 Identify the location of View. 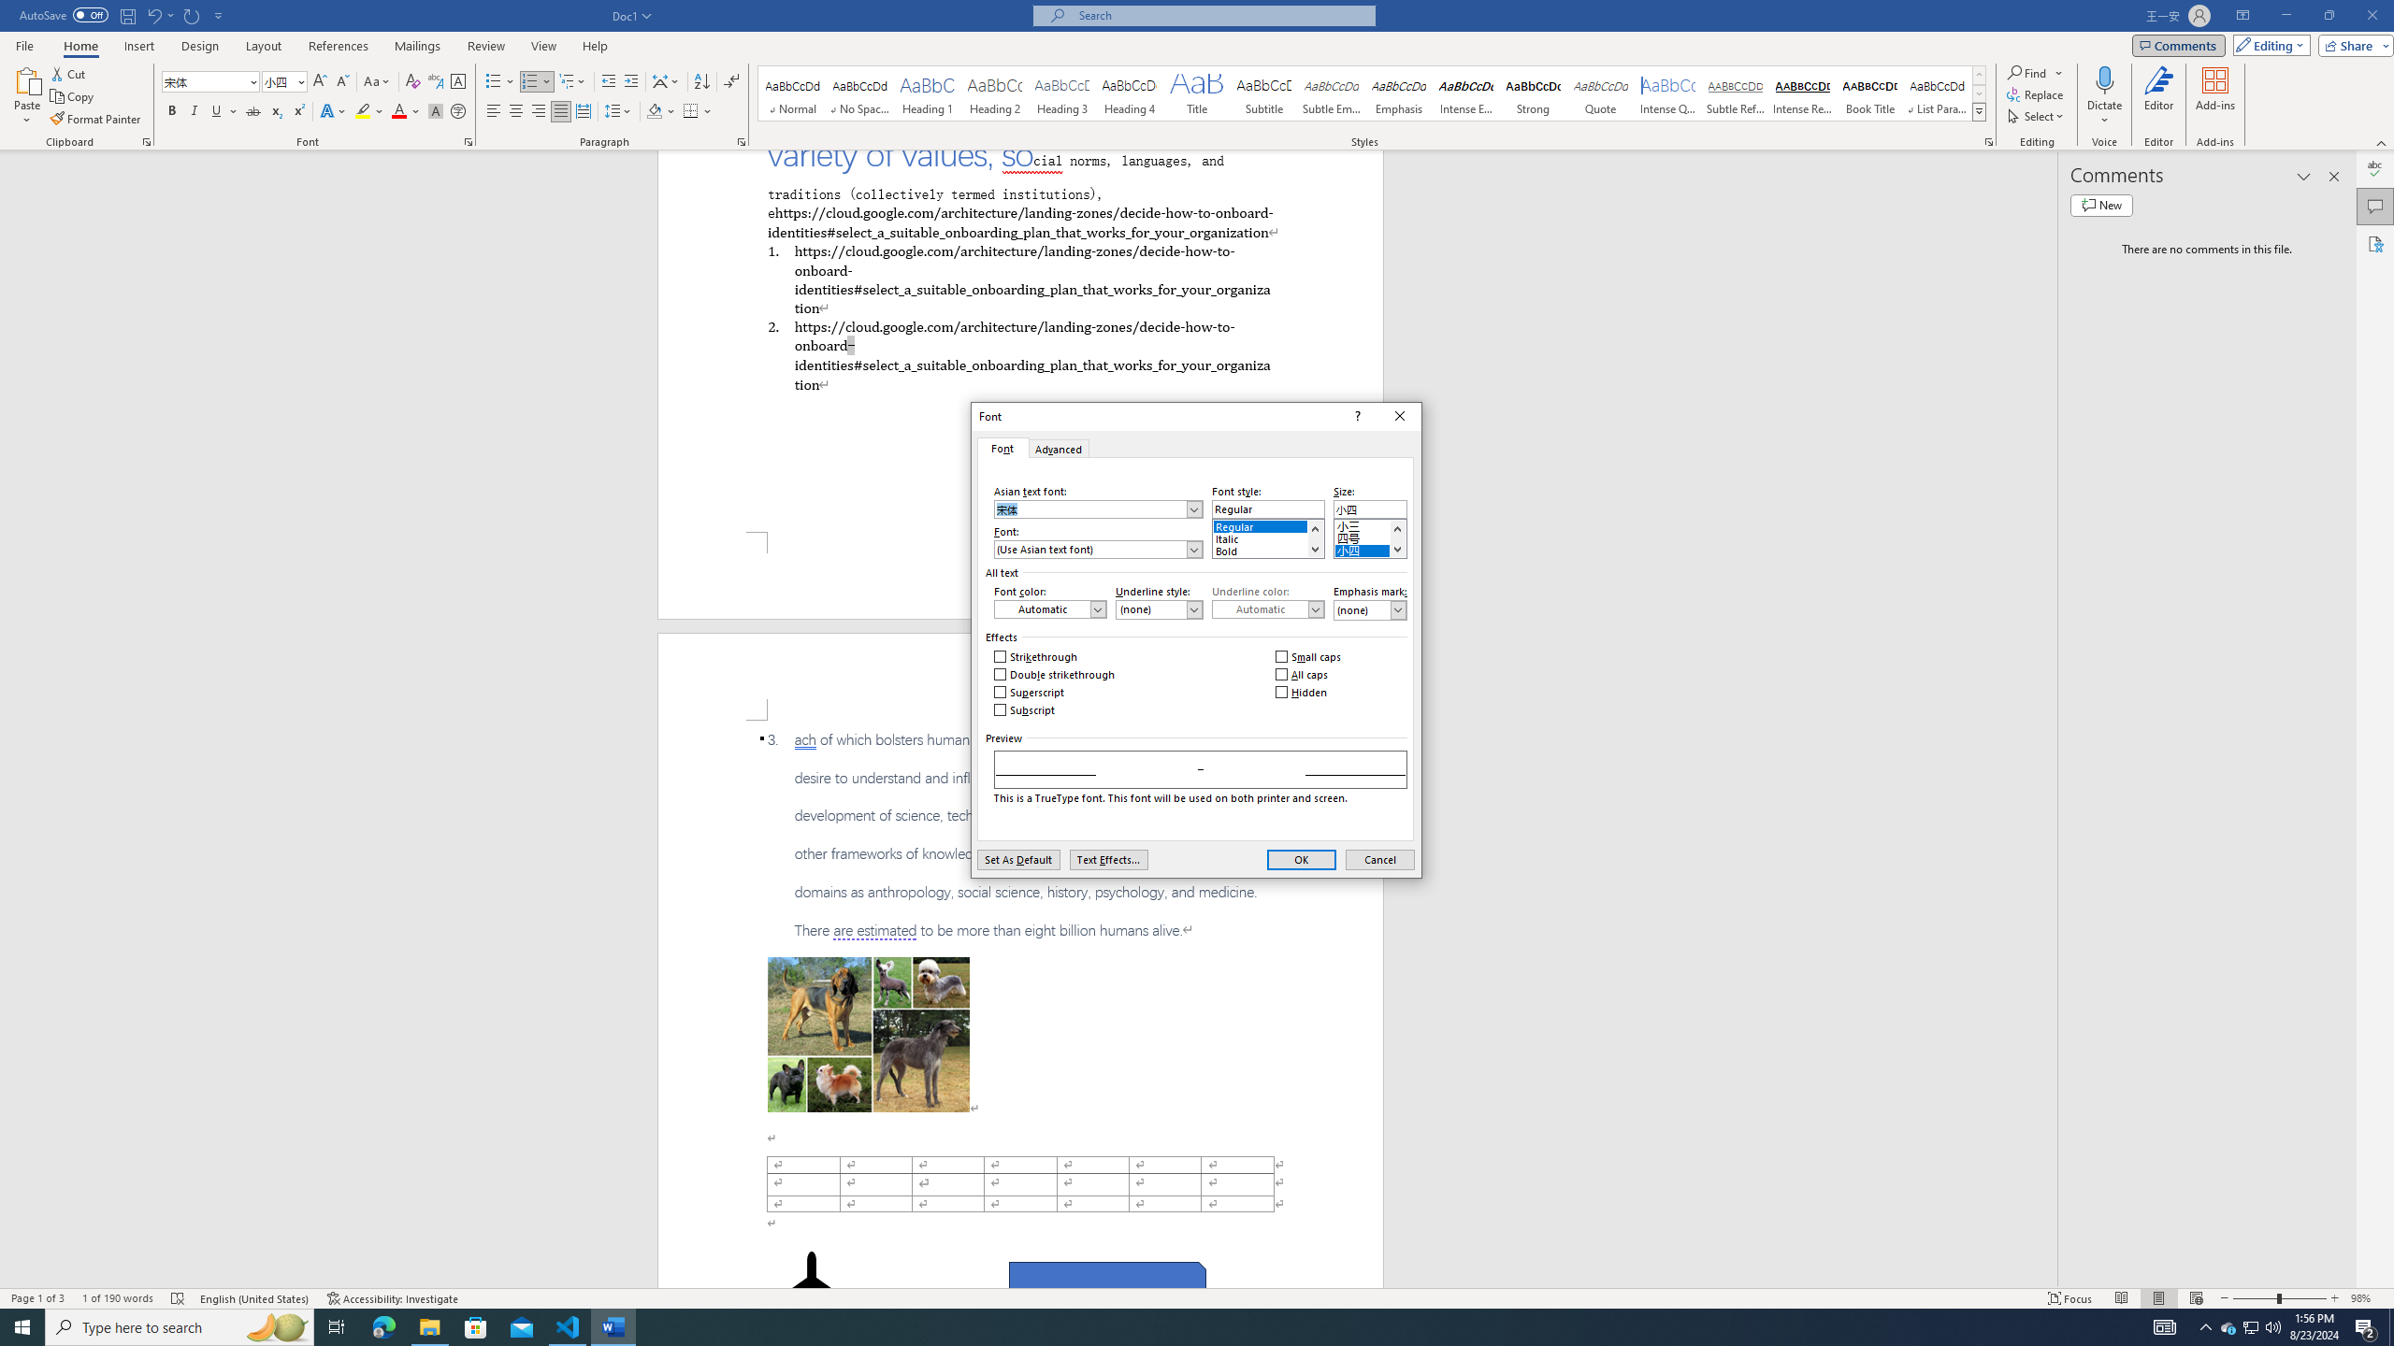
(544, 46).